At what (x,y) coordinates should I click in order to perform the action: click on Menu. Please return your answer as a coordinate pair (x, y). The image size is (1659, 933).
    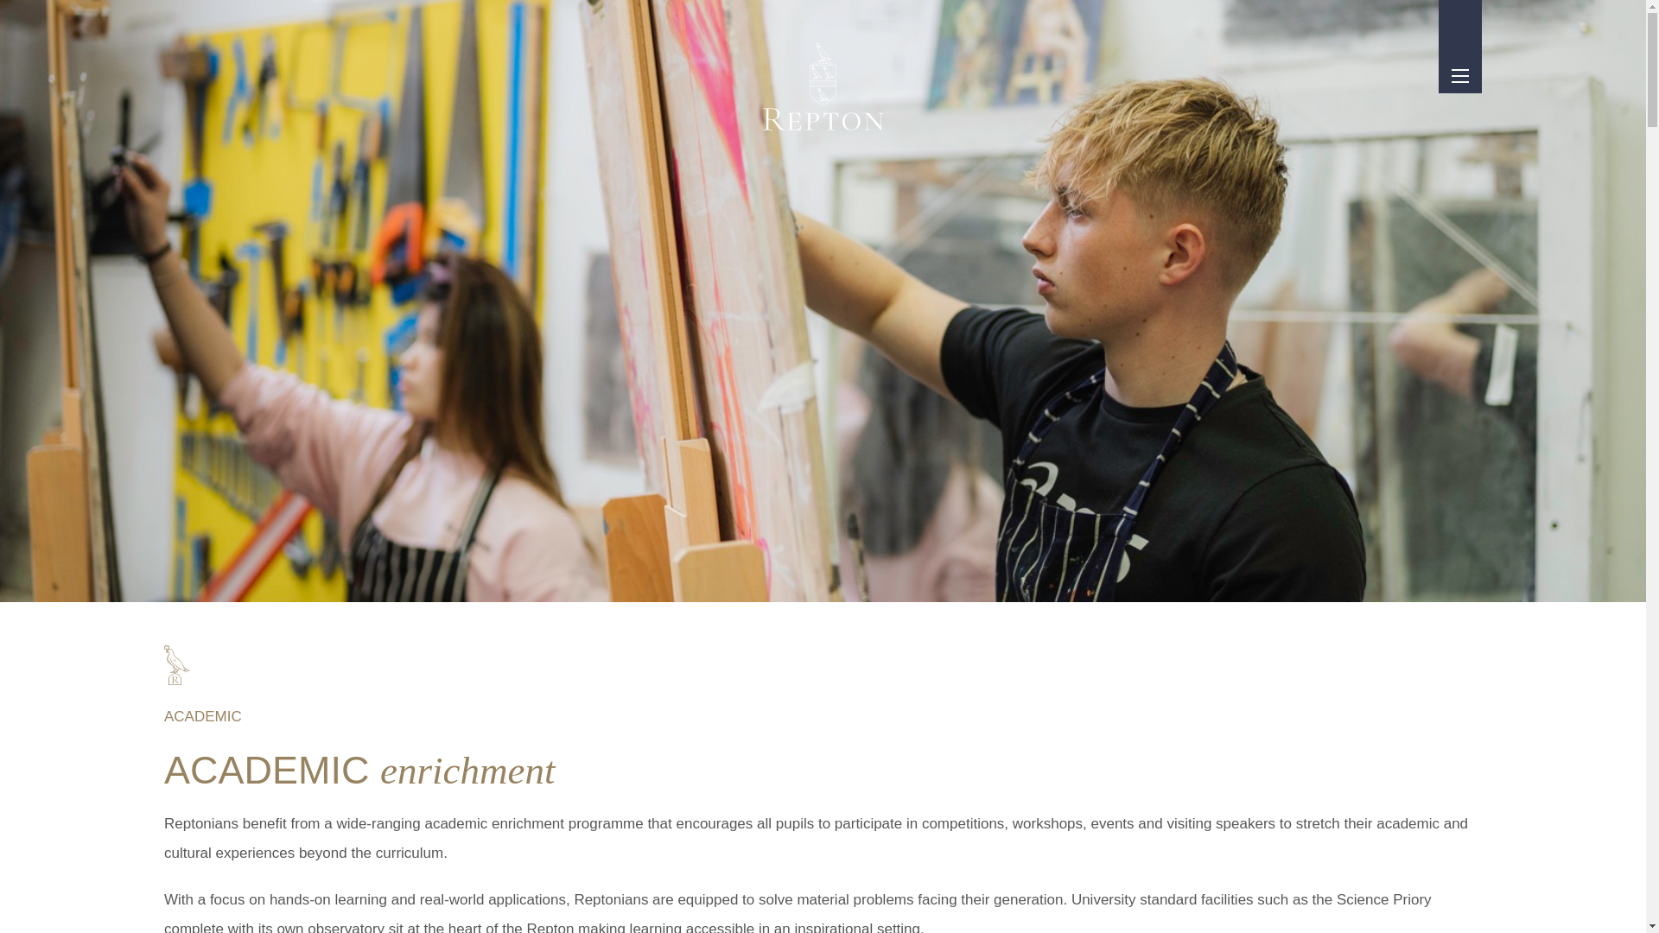
    Looking at the image, I should click on (1460, 76).